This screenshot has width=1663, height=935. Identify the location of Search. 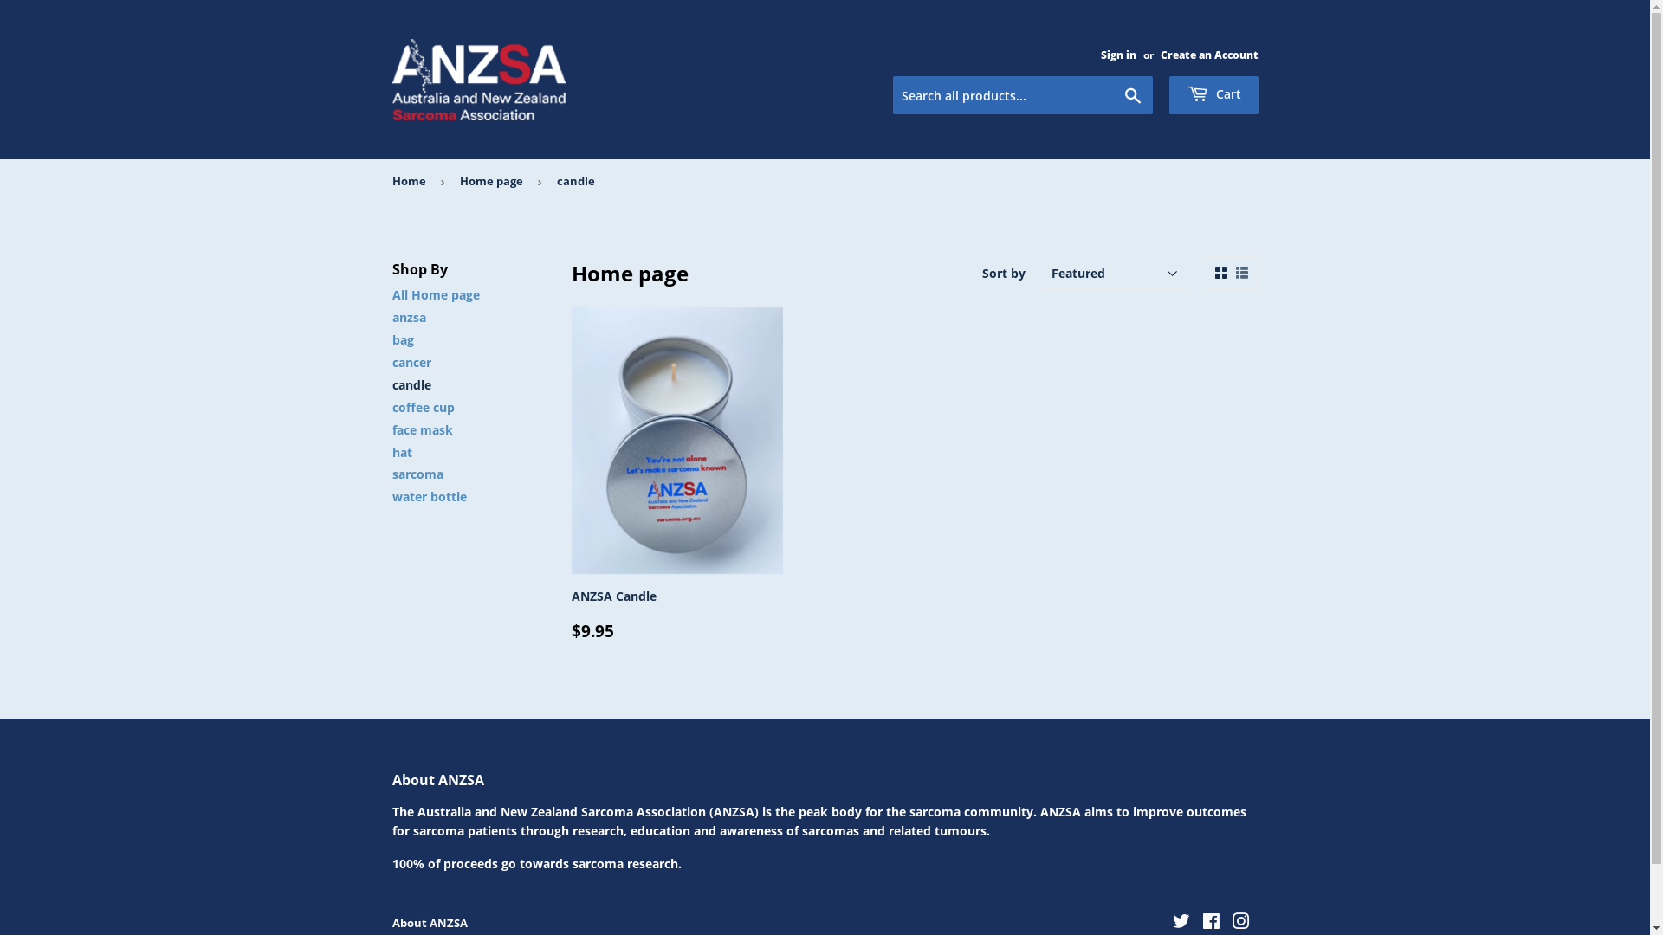
(1133, 96).